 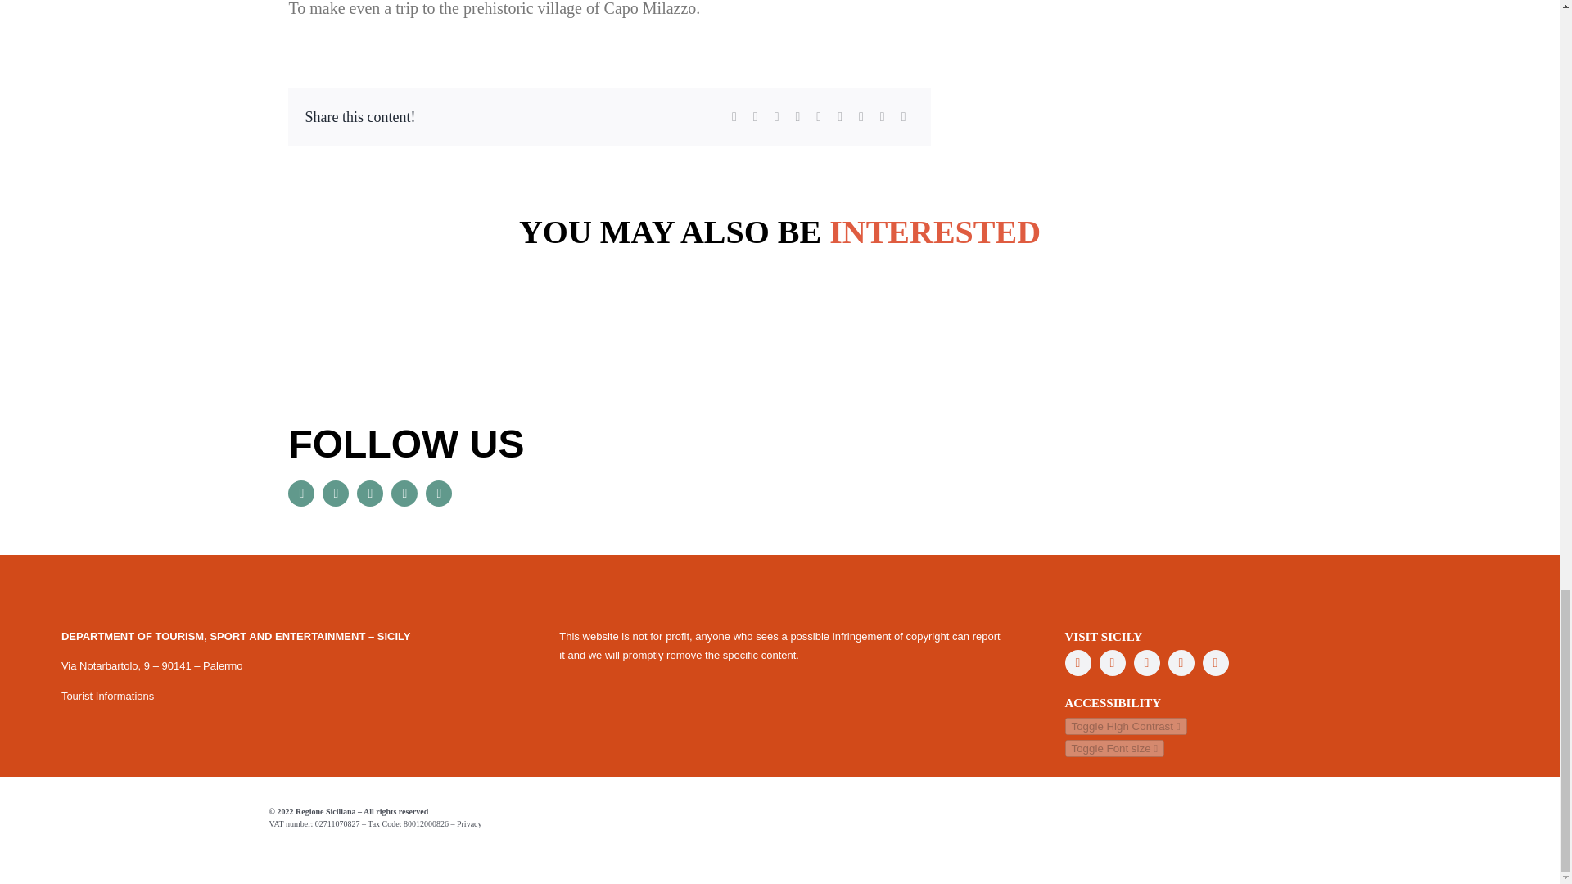 What do you see at coordinates (1215, 663) in the screenshot?
I see `Pinterest` at bounding box center [1215, 663].